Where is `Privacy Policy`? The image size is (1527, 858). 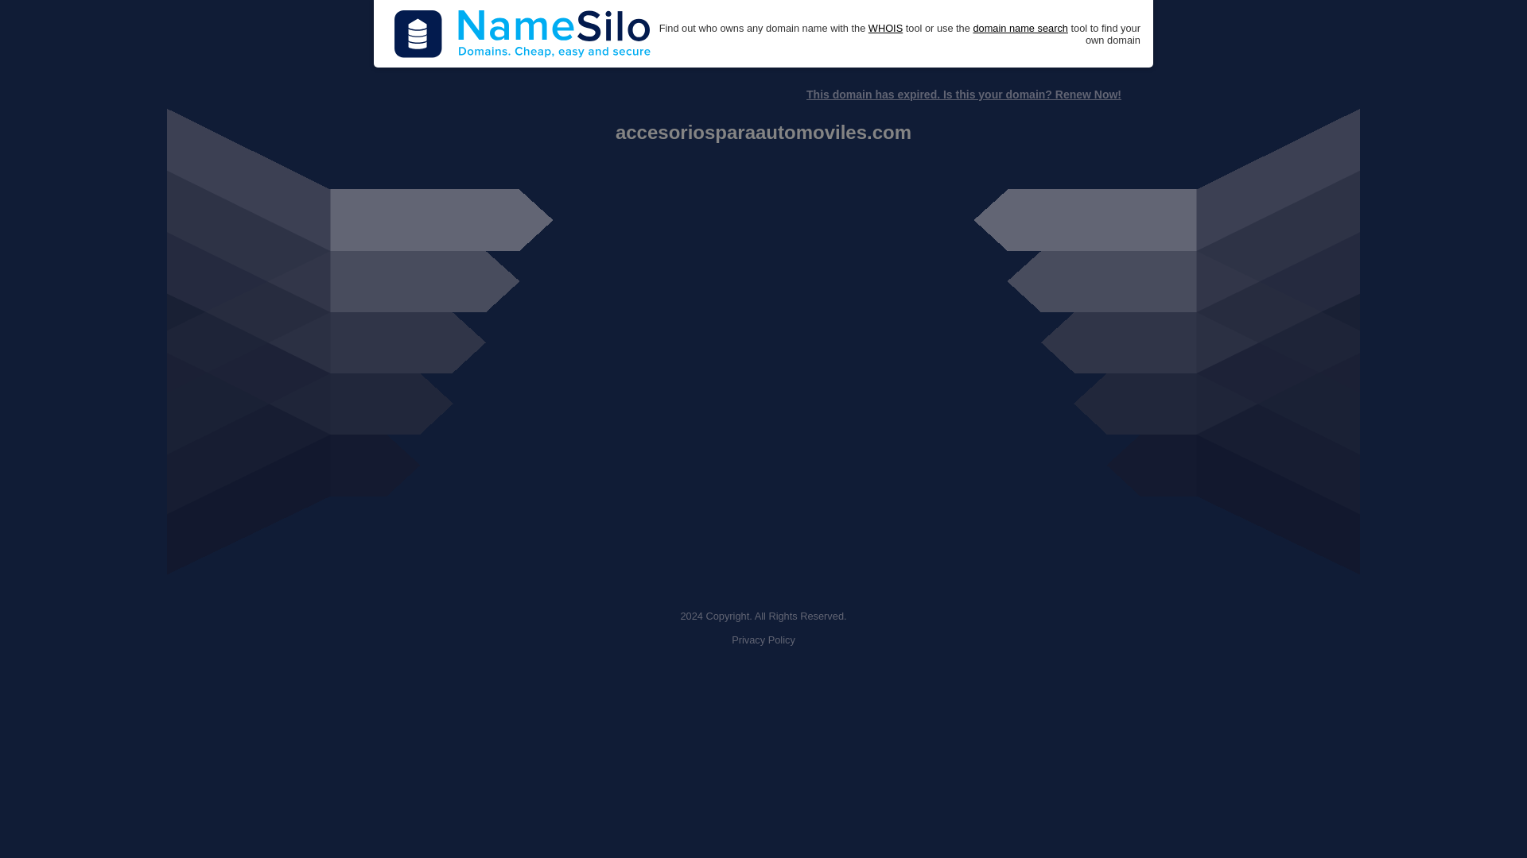 Privacy Policy is located at coordinates (763, 640).